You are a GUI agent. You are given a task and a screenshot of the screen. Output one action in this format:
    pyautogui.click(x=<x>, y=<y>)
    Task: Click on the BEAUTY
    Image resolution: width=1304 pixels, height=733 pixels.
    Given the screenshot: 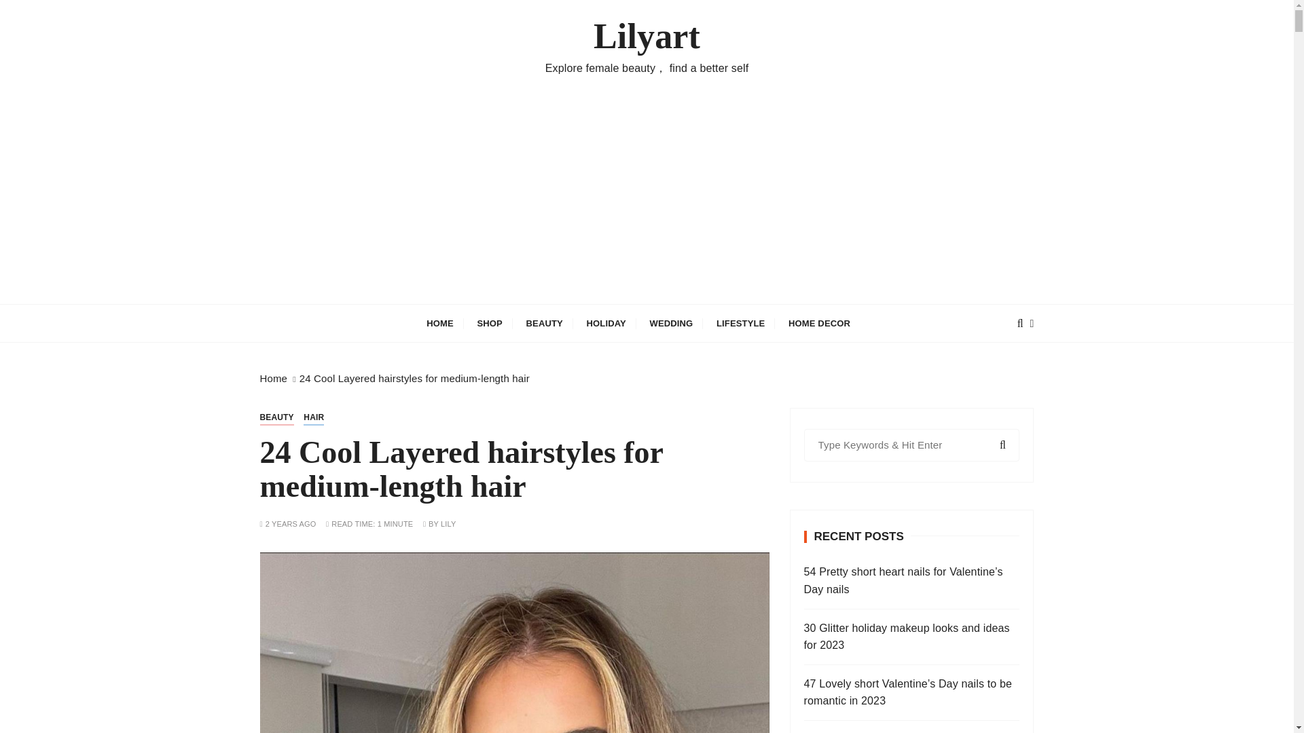 What is the action you would take?
    pyautogui.click(x=545, y=323)
    